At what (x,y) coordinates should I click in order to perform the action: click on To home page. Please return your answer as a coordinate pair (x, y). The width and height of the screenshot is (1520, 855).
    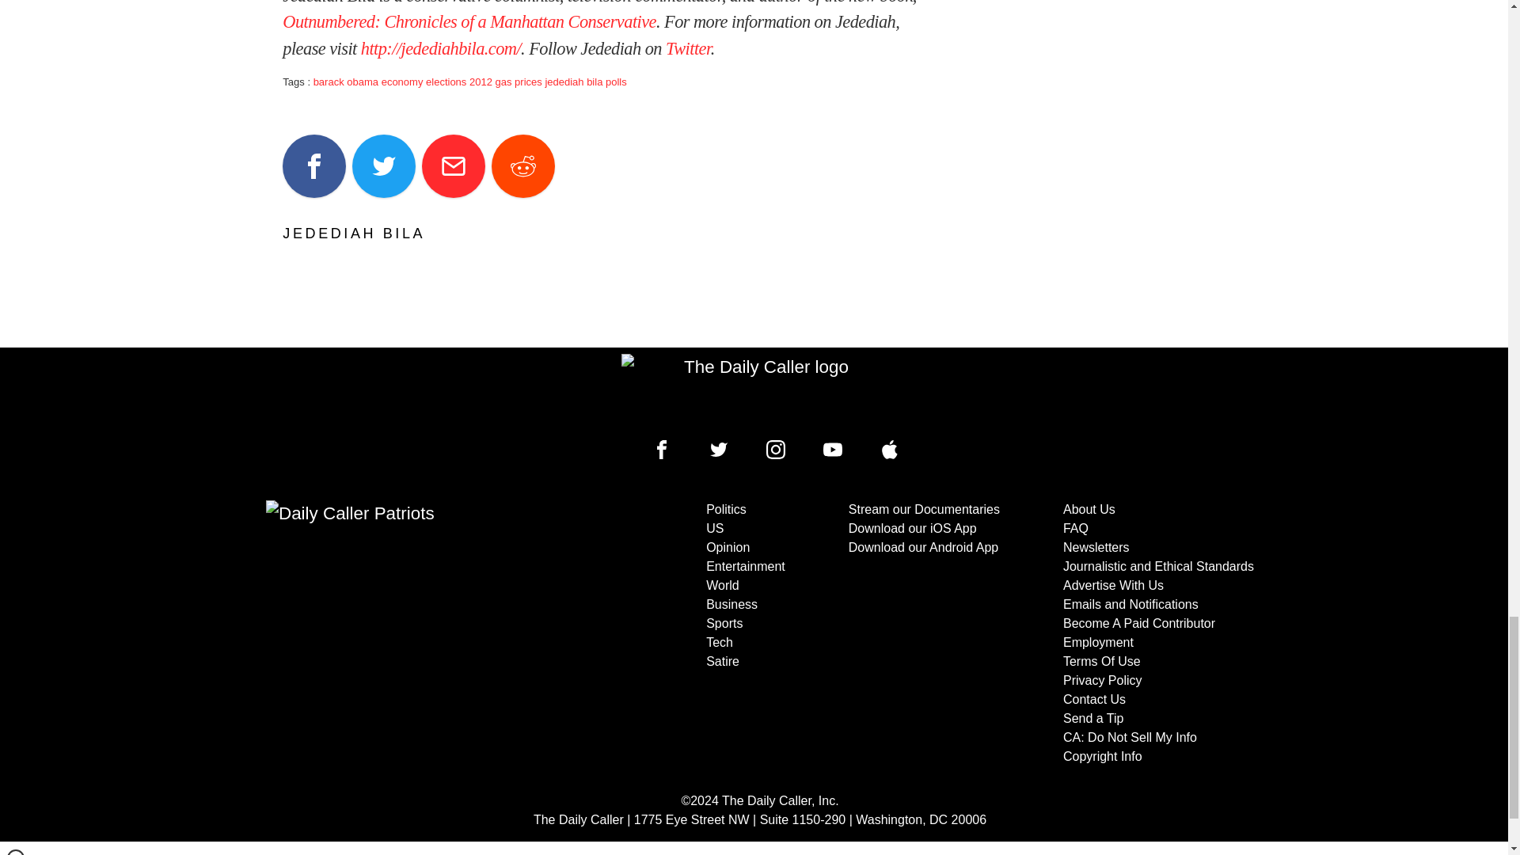
    Looking at the image, I should click on (760, 391).